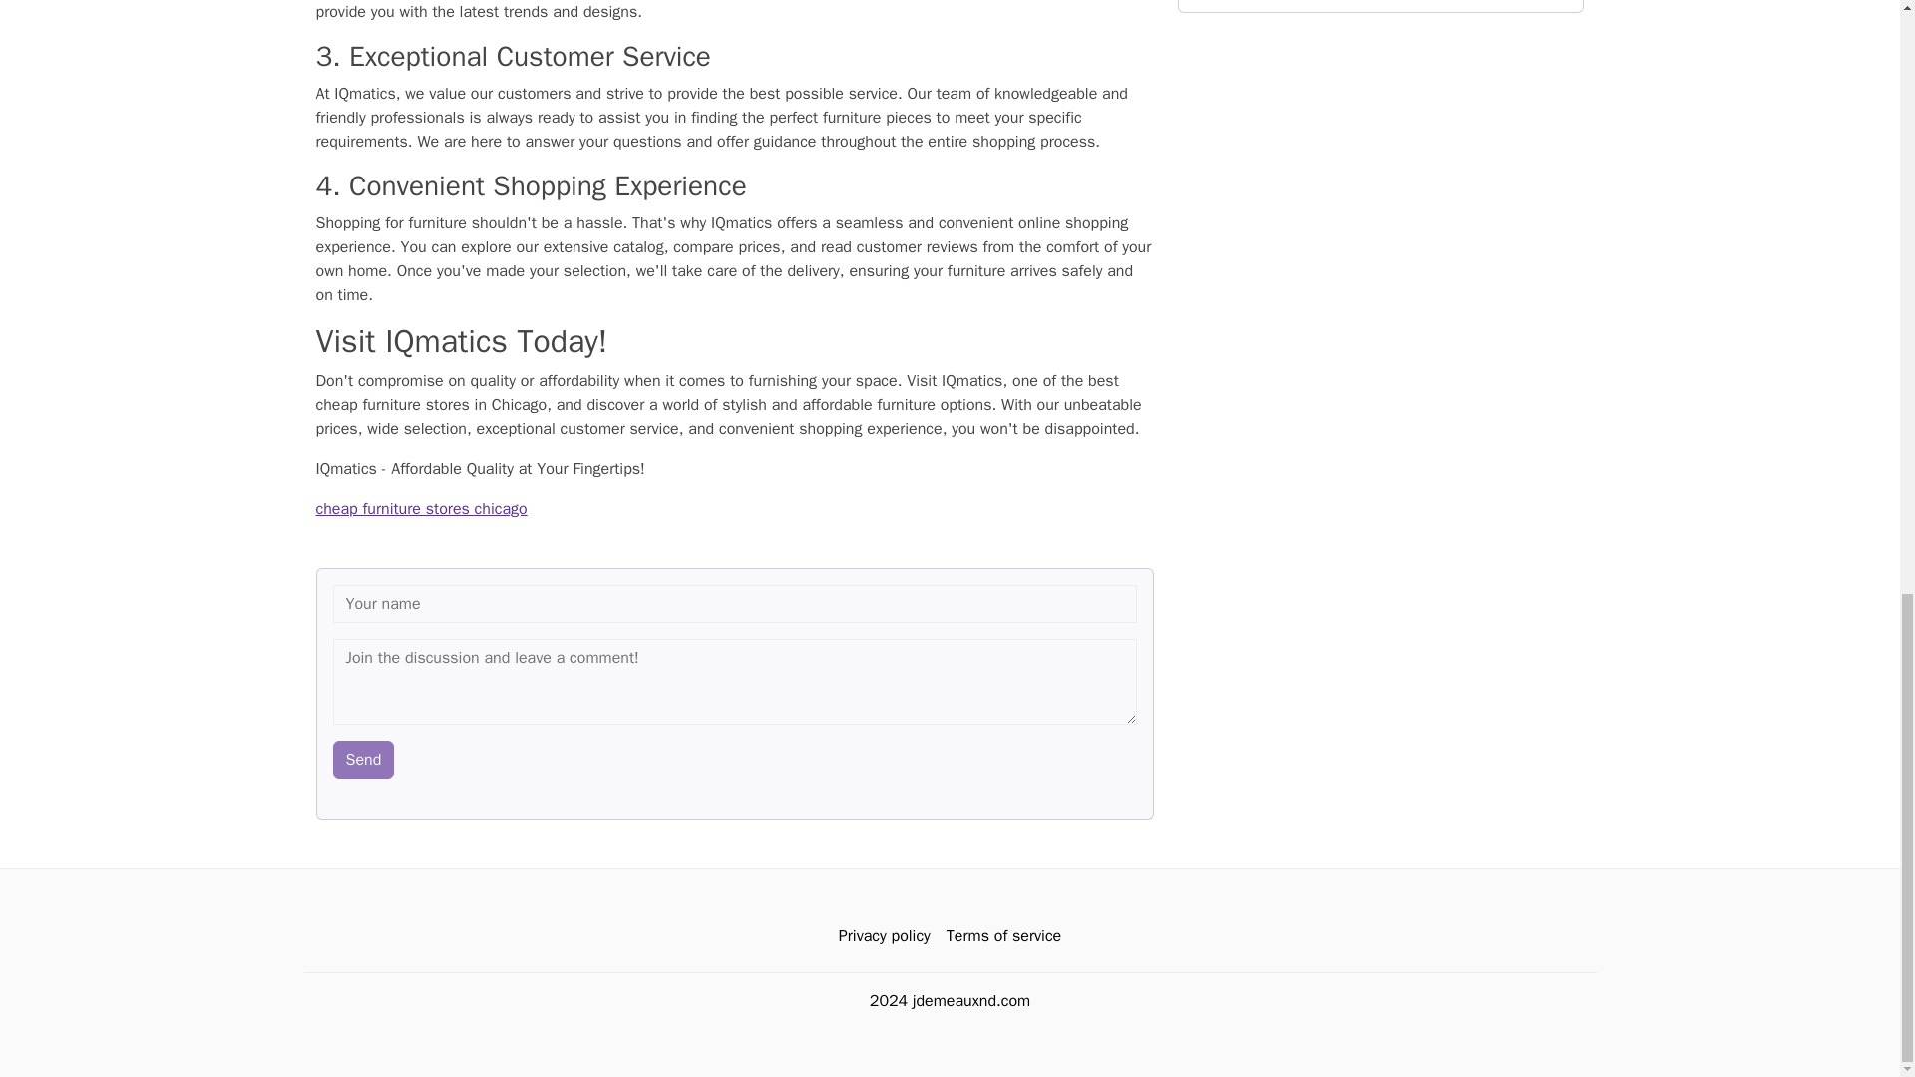 This screenshot has width=1915, height=1077. What do you see at coordinates (421, 509) in the screenshot?
I see `cheap furniture stores chicago` at bounding box center [421, 509].